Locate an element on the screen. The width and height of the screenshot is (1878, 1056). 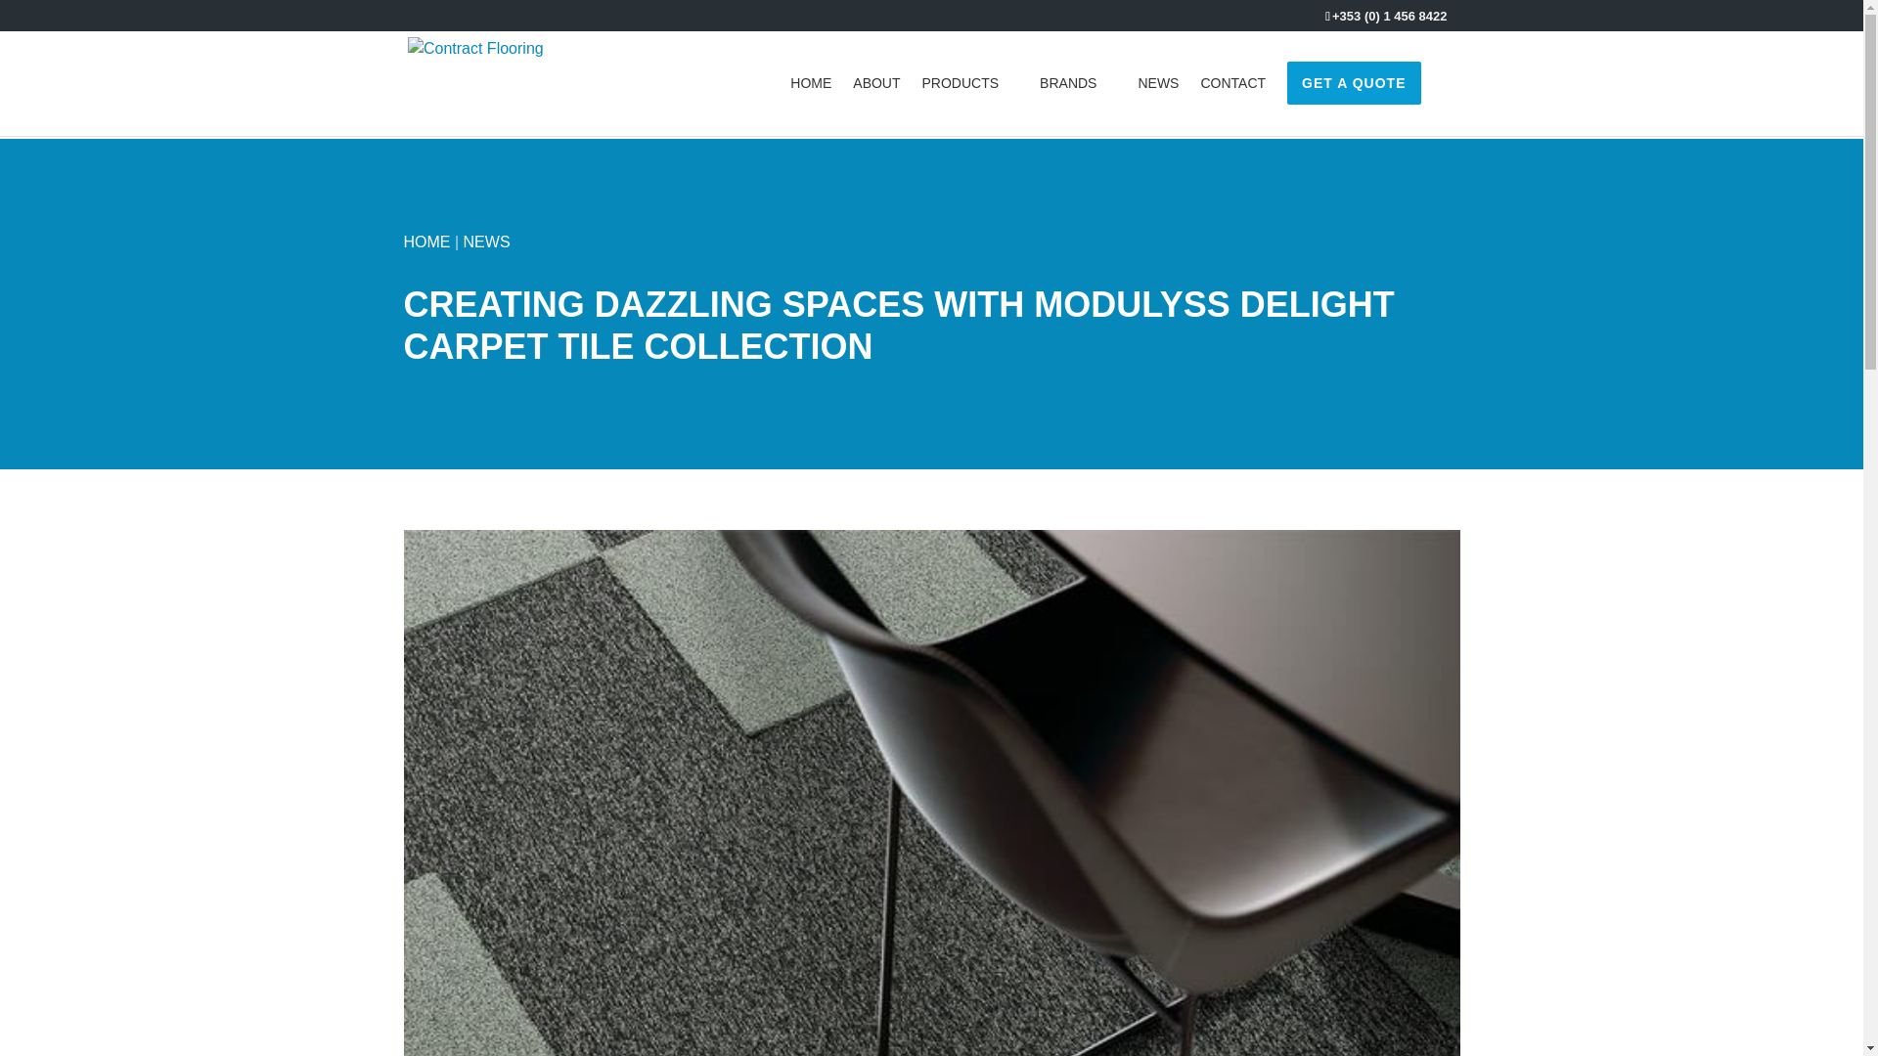
BRANDS is located at coordinates (1078, 102).